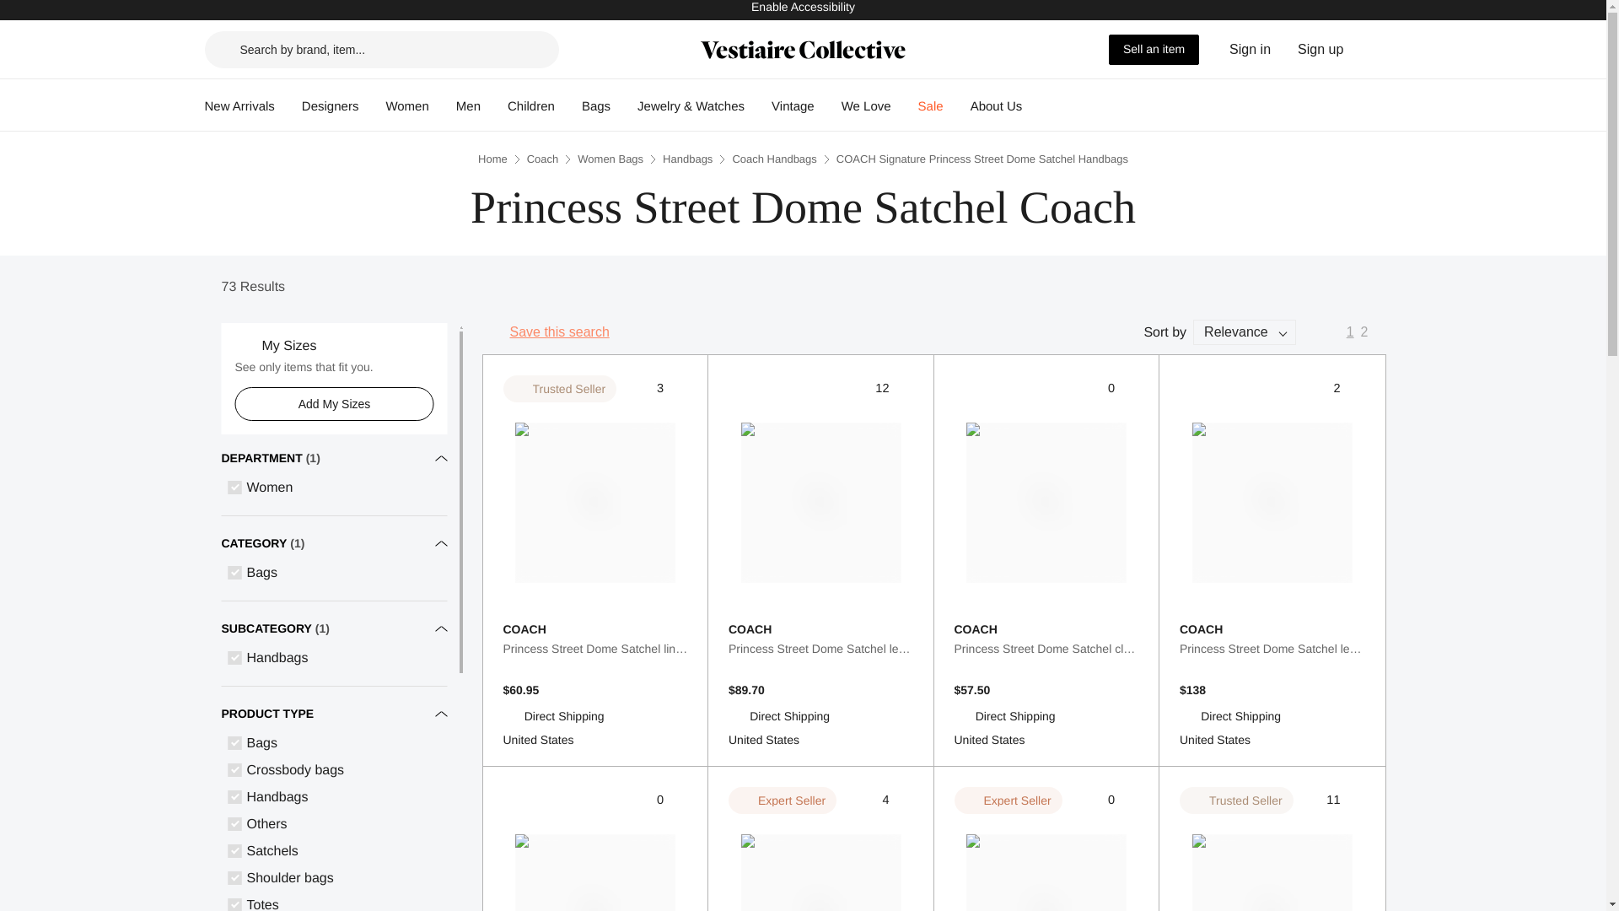 The height and width of the screenshot is (911, 1619). What do you see at coordinates (531, 106) in the screenshot?
I see `Children` at bounding box center [531, 106].